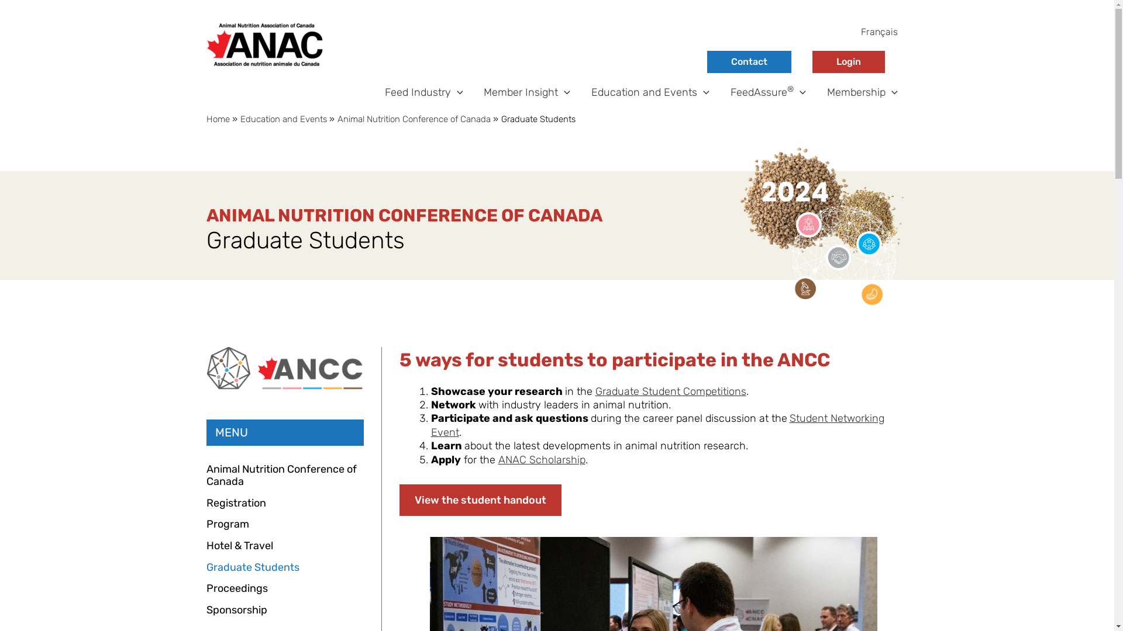  Describe the element at coordinates (218, 119) in the screenshot. I see `Home` at that location.